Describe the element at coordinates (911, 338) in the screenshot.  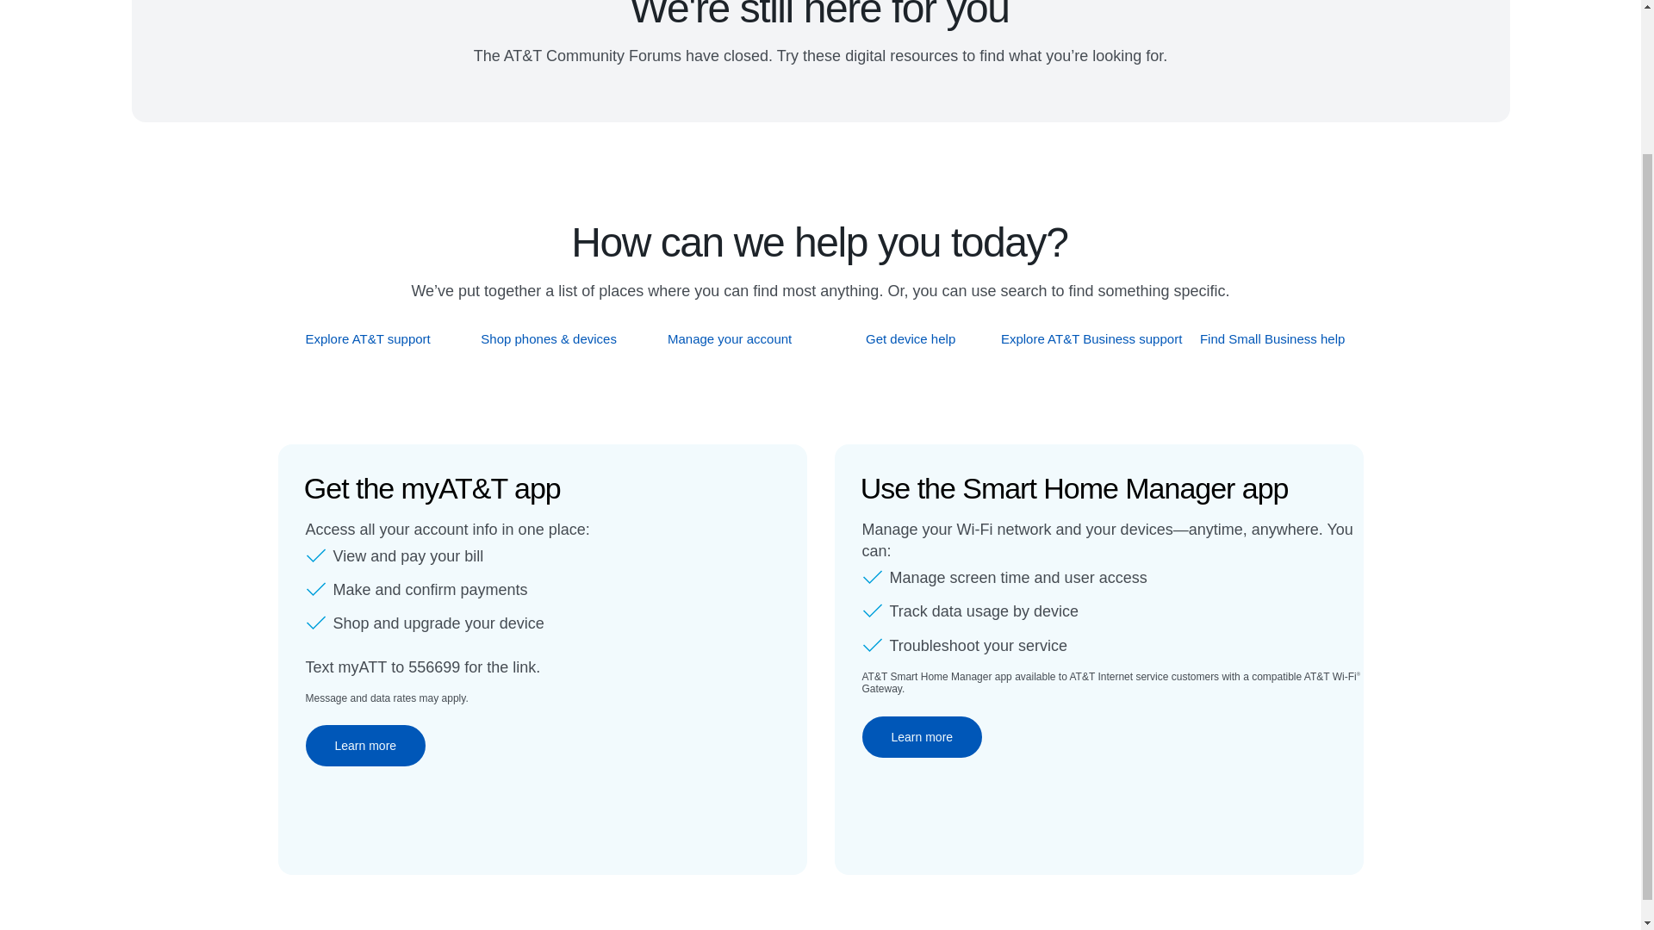
I see `Get device help` at that location.